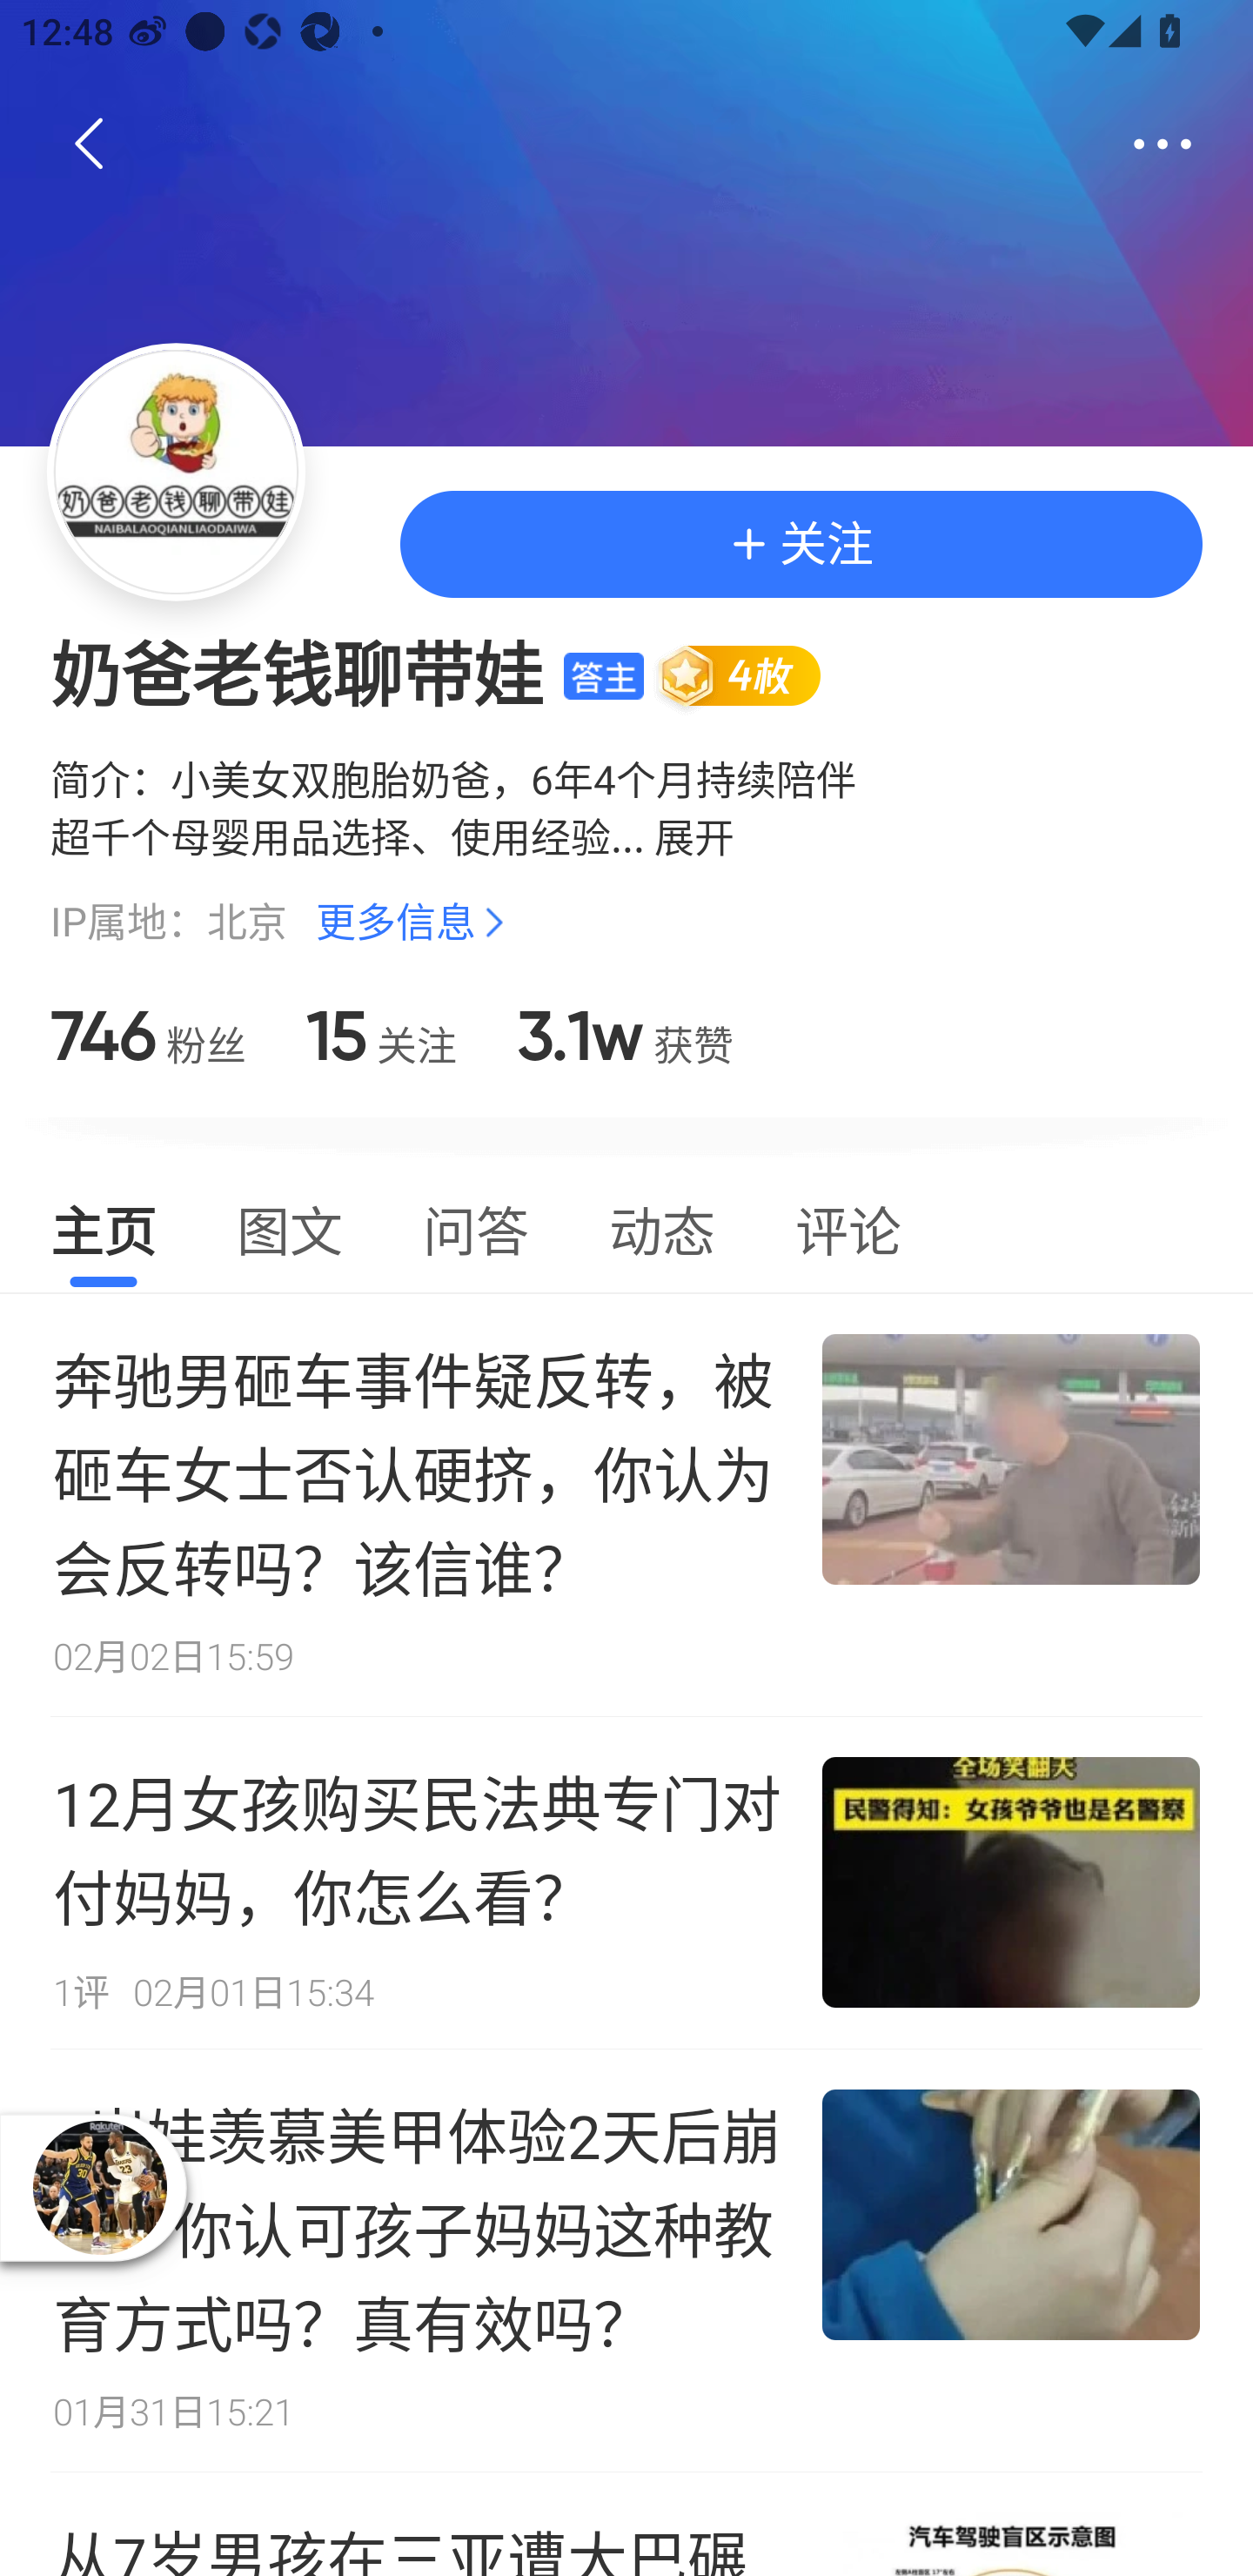  I want to click on 4枚, so click(752, 675).